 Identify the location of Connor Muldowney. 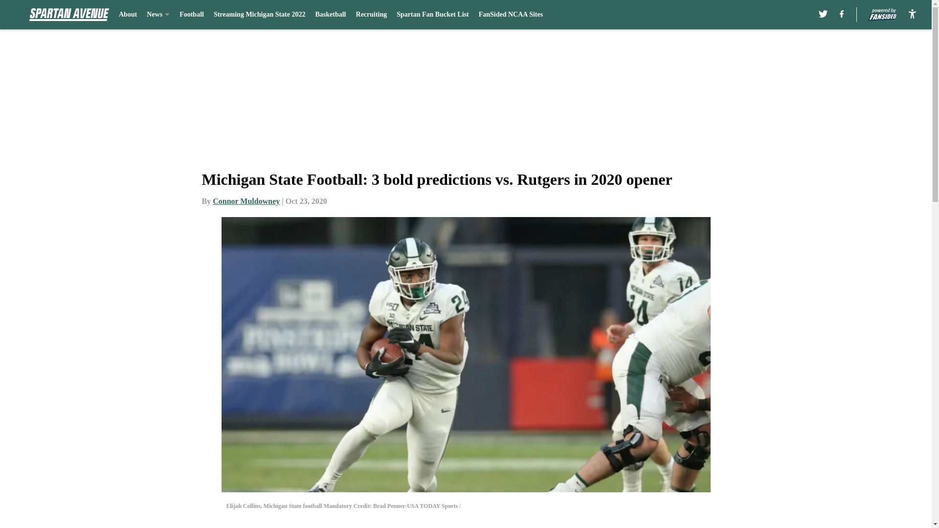
(246, 201).